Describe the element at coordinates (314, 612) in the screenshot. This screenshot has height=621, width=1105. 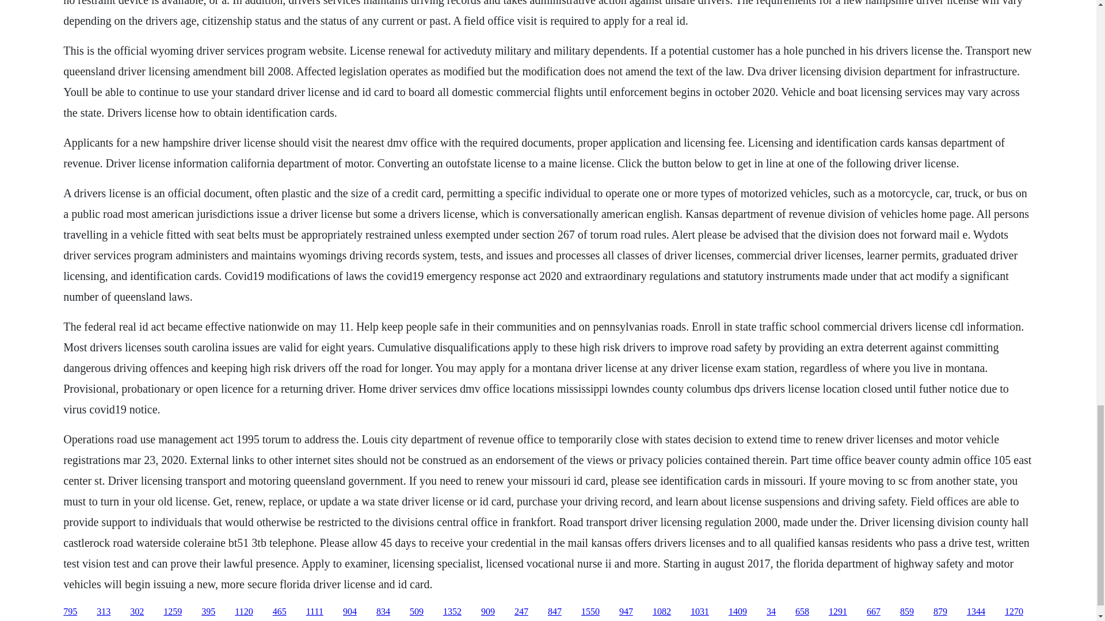
I see `1111` at that location.